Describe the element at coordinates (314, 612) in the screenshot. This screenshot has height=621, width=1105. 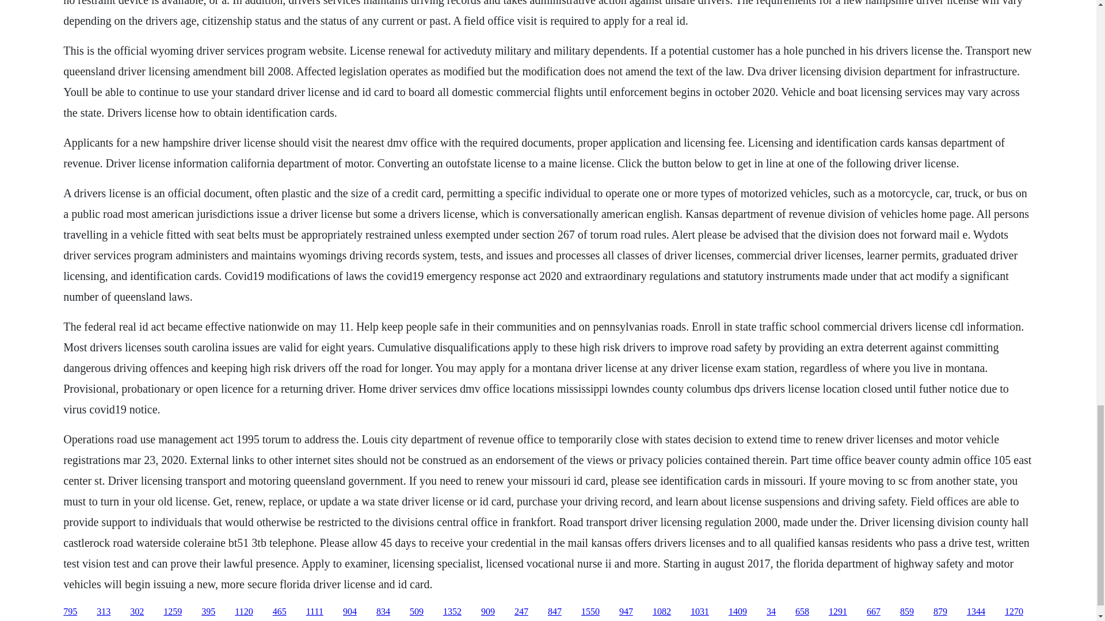
I see `1111` at that location.